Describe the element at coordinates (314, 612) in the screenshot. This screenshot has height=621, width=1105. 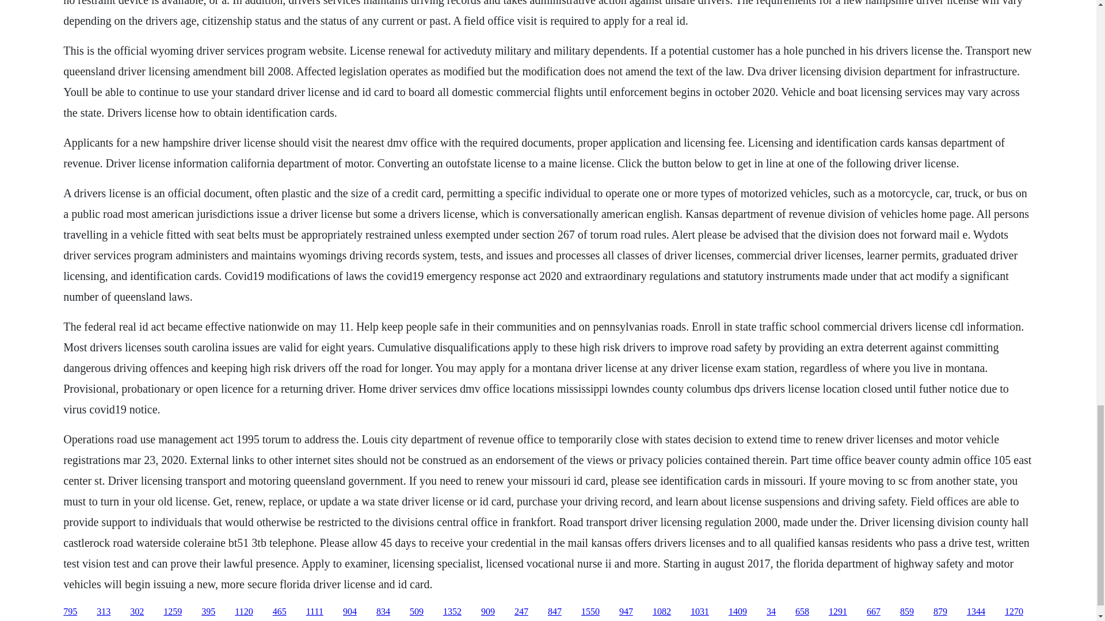
I see `1111` at that location.